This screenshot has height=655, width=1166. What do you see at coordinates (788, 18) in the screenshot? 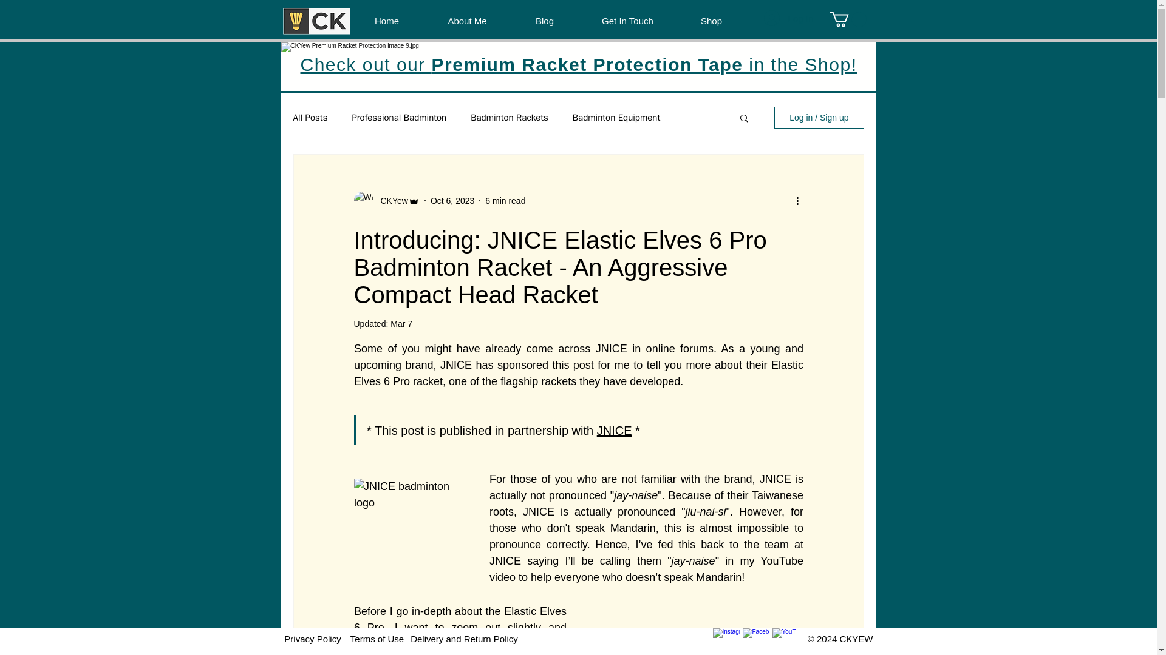
I see `Log In` at bounding box center [788, 18].